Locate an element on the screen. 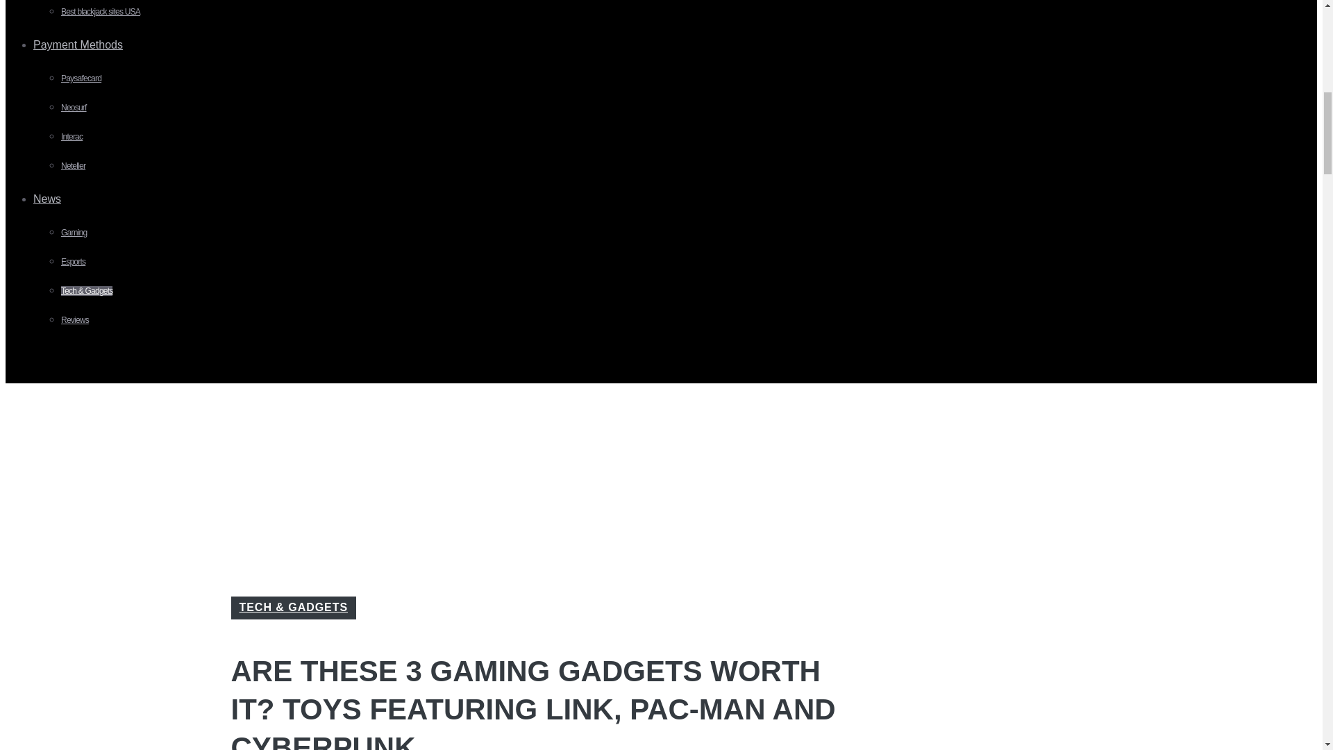 This screenshot has height=750, width=1333. News is located at coordinates (53, 199).